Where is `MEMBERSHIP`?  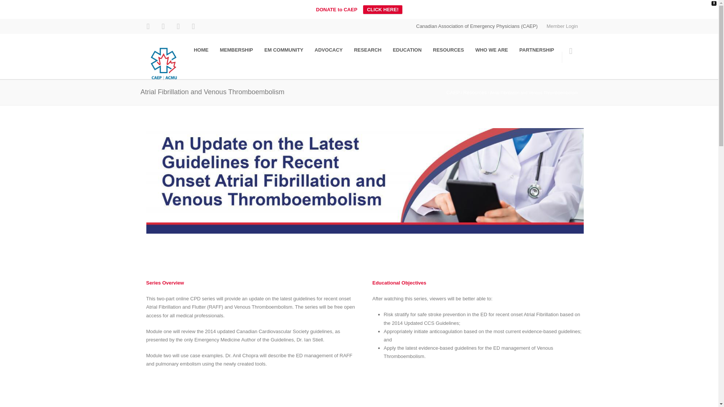
MEMBERSHIP is located at coordinates (236, 50).